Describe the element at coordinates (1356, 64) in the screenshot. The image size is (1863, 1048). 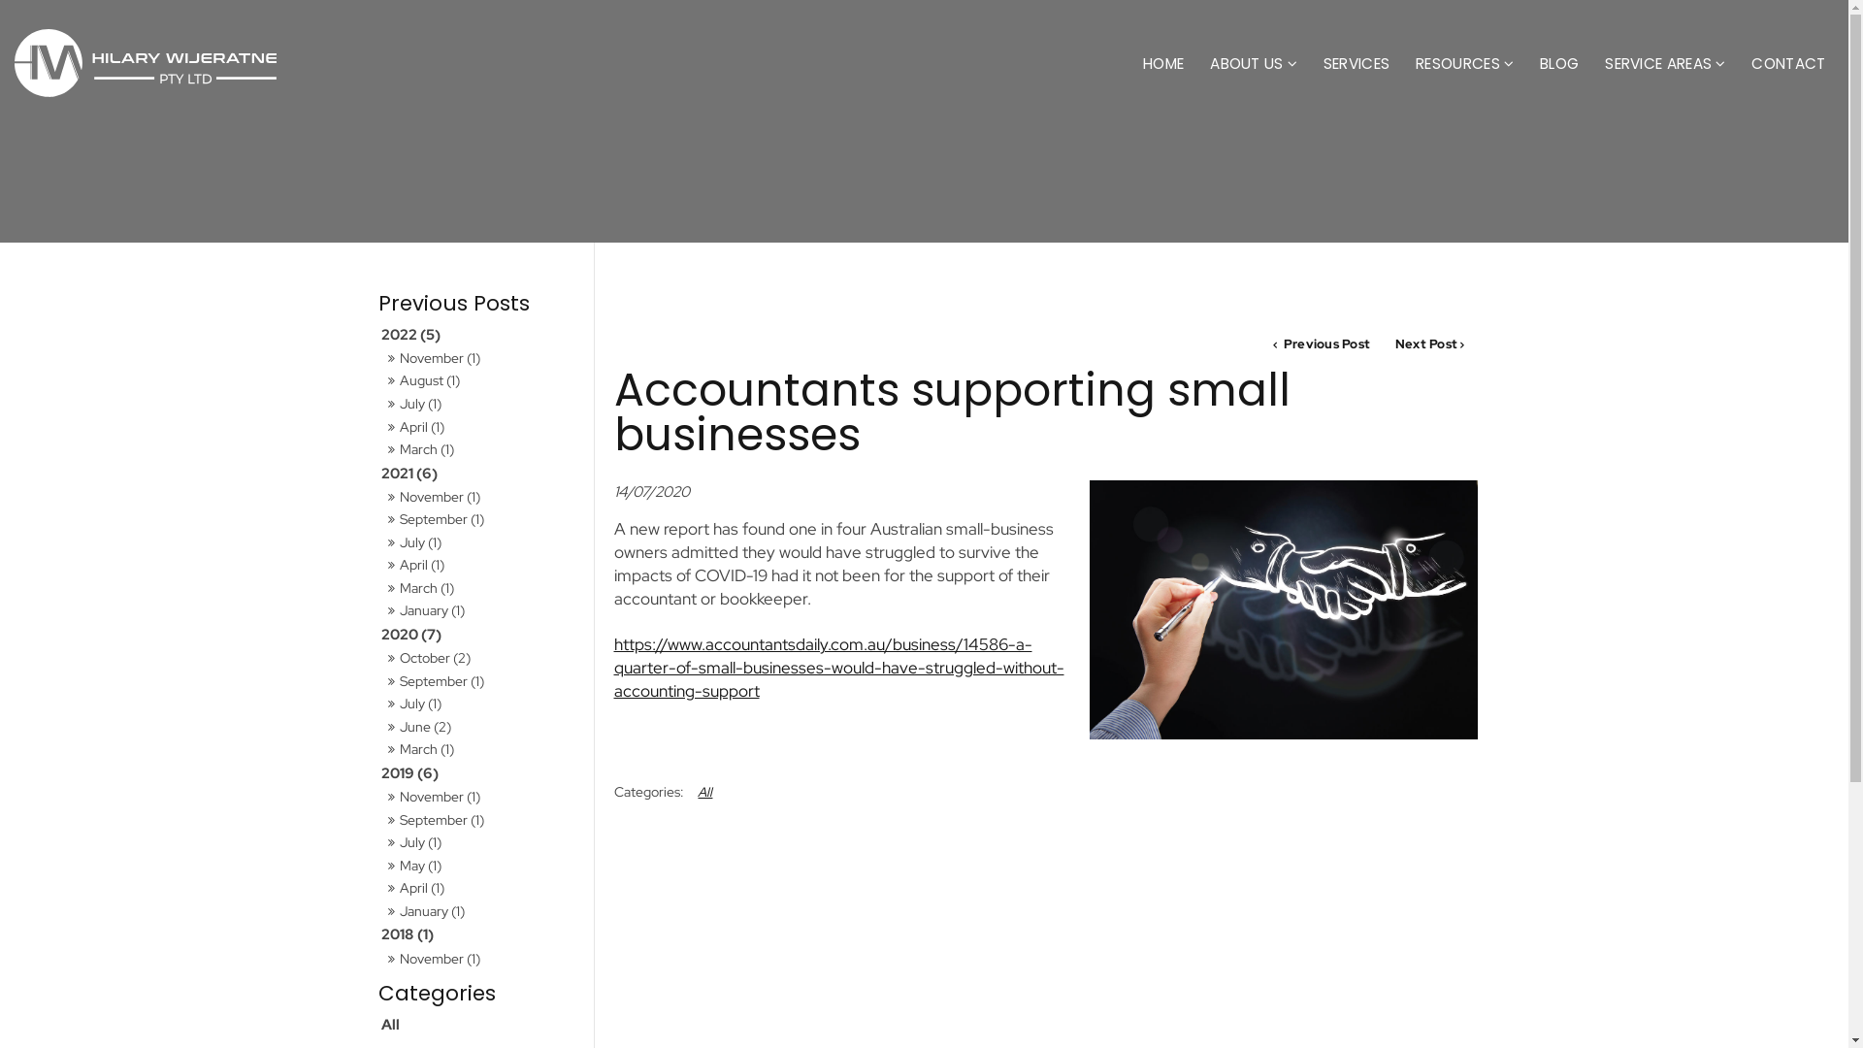
I see `SERVICES` at that location.